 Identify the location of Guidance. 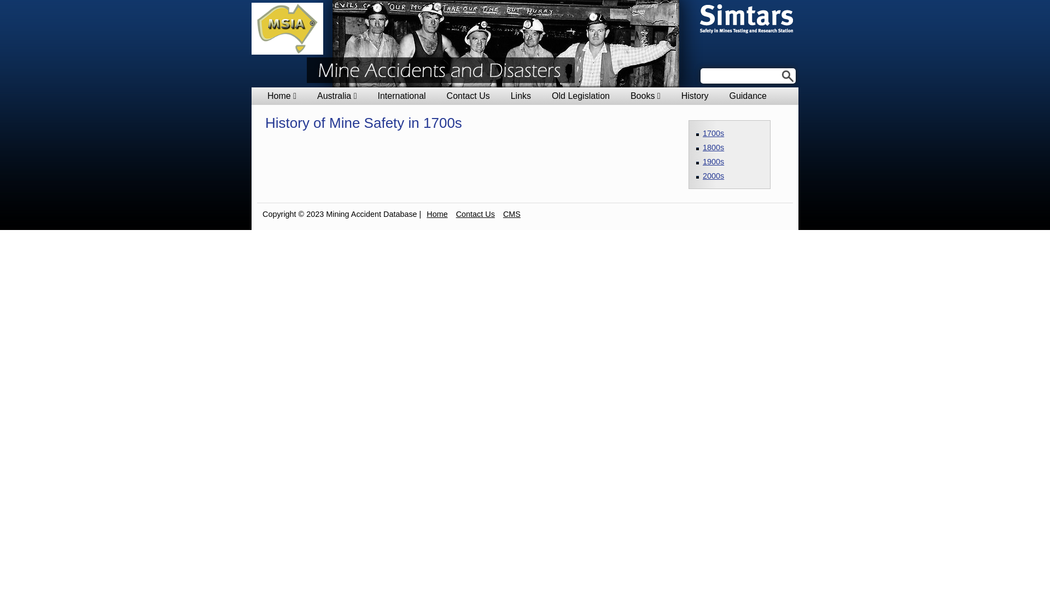
(748, 96).